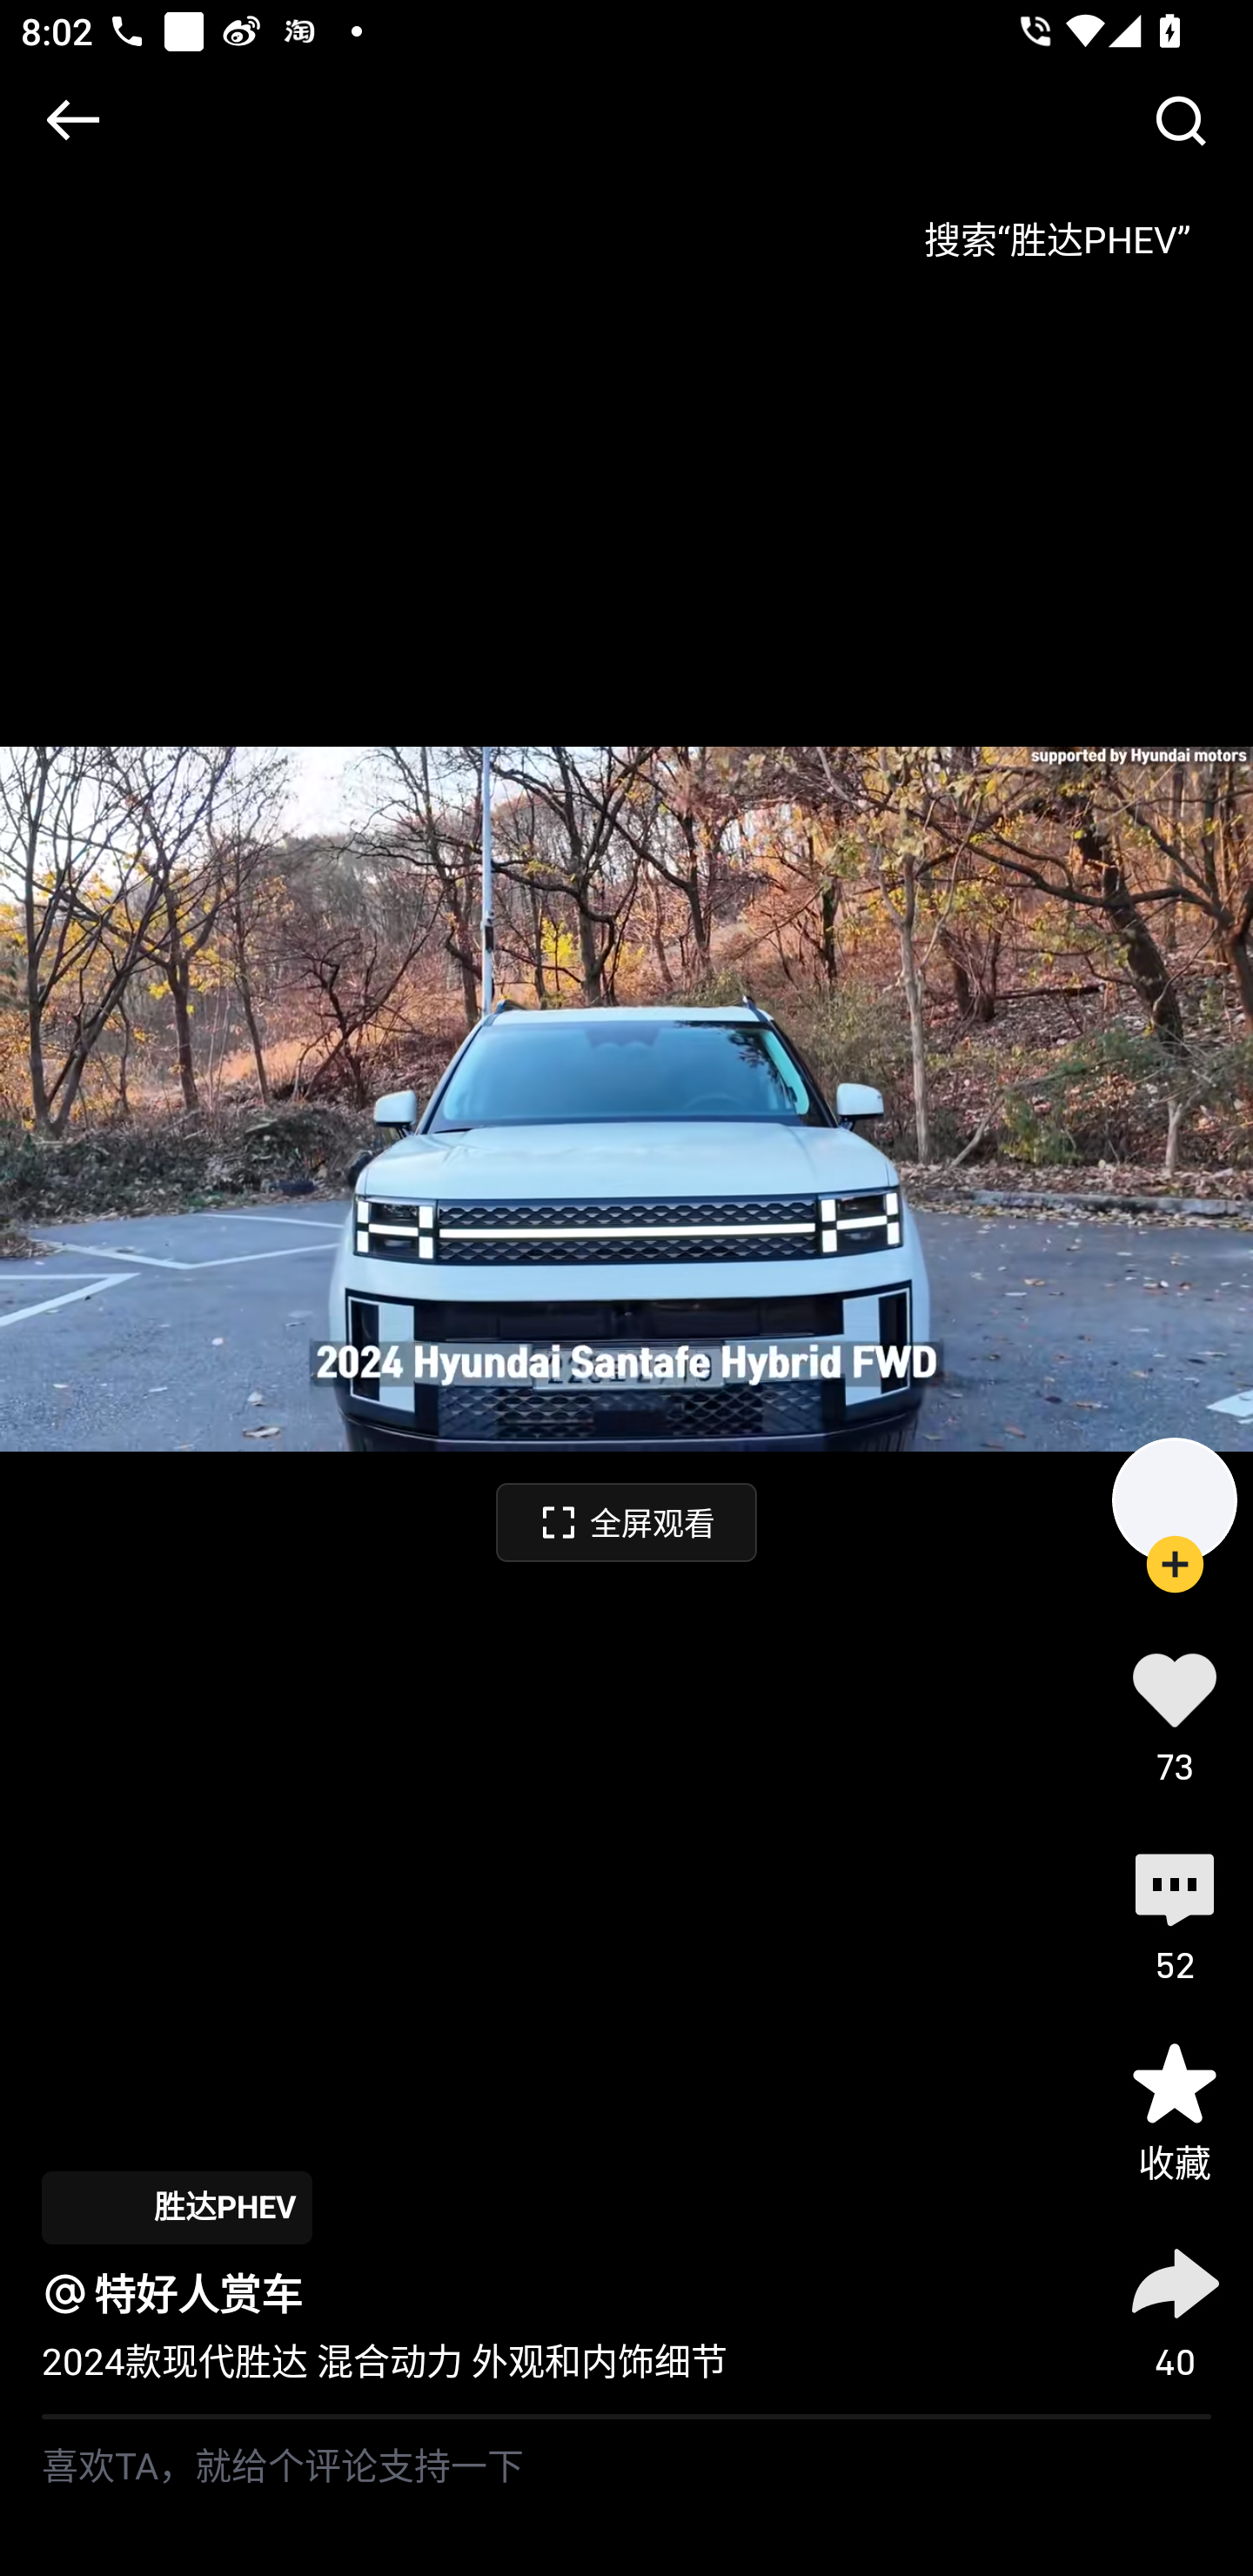 The width and height of the screenshot is (1253, 2576). What do you see at coordinates (198, 2293) in the screenshot?
I see `特好人赏车` at bounding box center [198, 2293].